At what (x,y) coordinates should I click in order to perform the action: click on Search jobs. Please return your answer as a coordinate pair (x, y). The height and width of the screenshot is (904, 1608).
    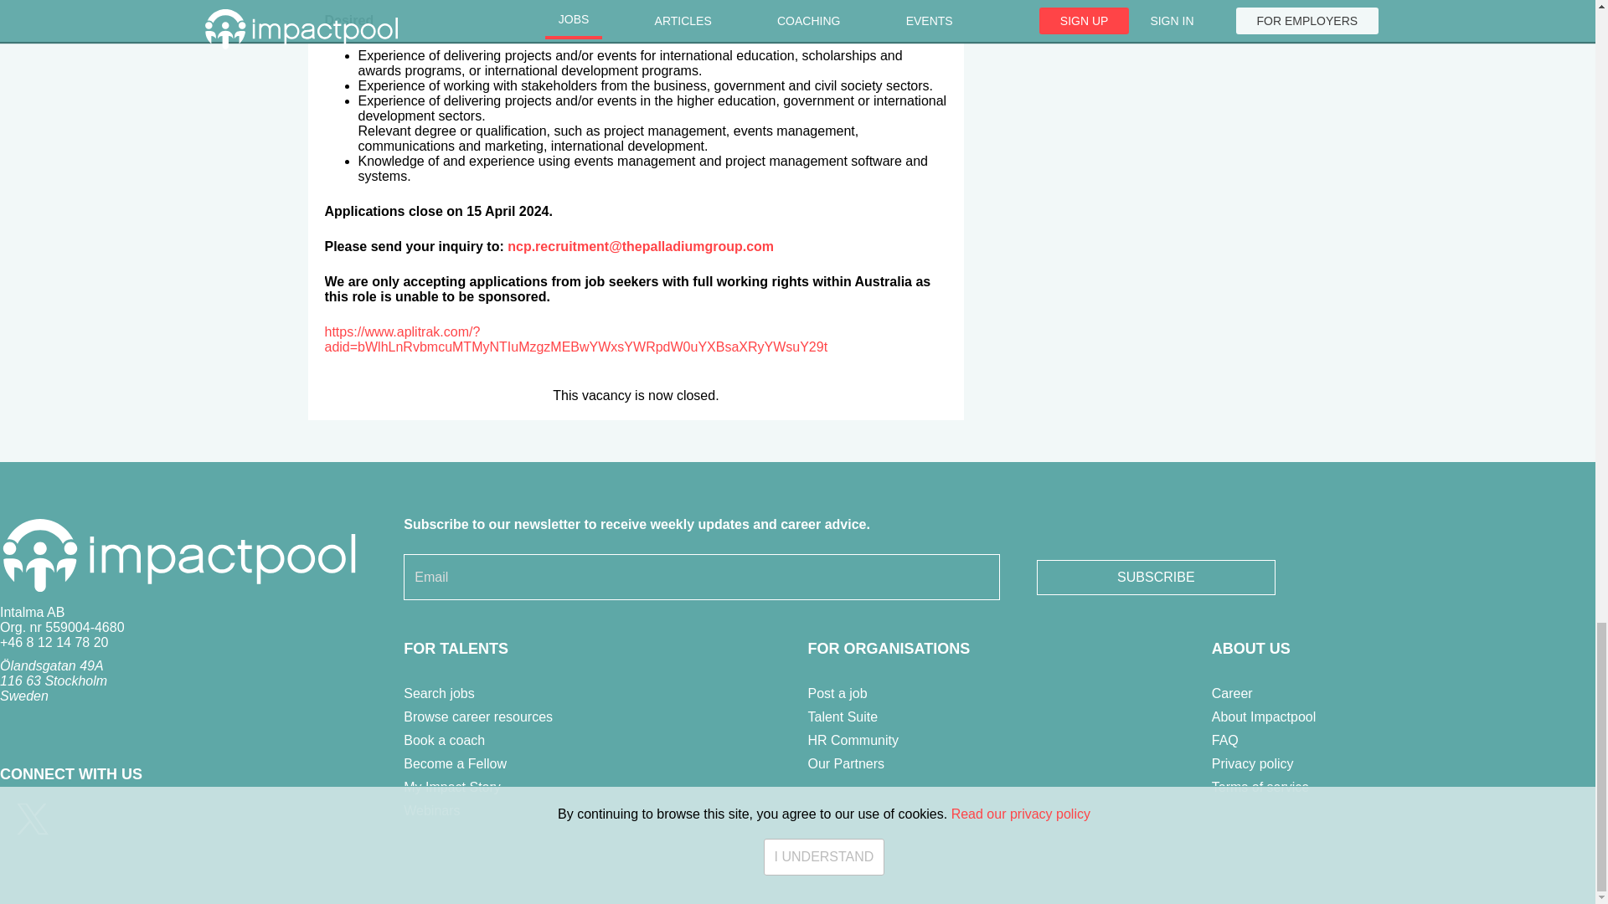
    Looking at the image, I should click on (439, 693).